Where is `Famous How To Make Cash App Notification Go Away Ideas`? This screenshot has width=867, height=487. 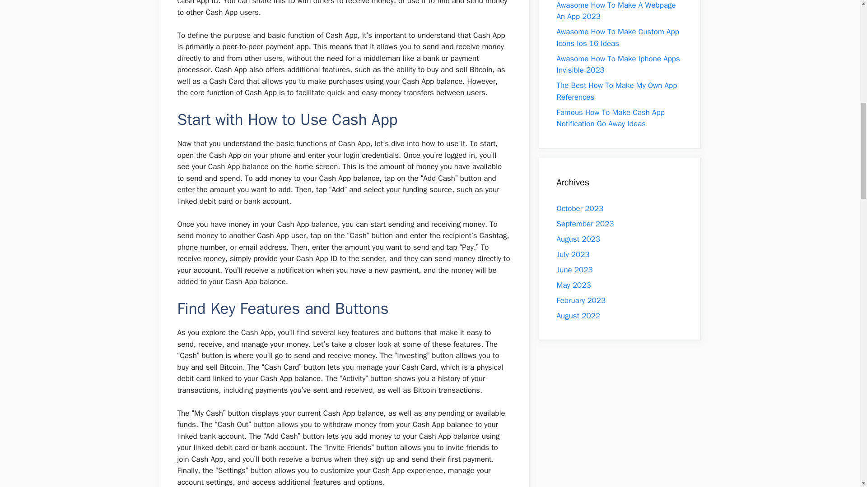
Famous How To Make Cash App Notification Go Away Ideas is located at coordinates (610, 118).